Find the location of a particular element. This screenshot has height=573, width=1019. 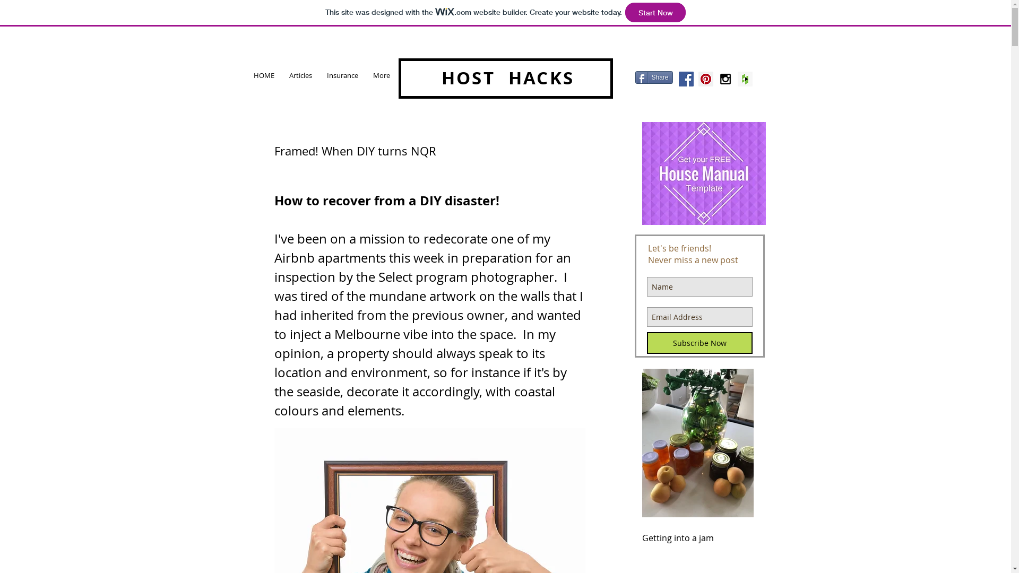

Getting into a jam is located at coordinates (698, 538).